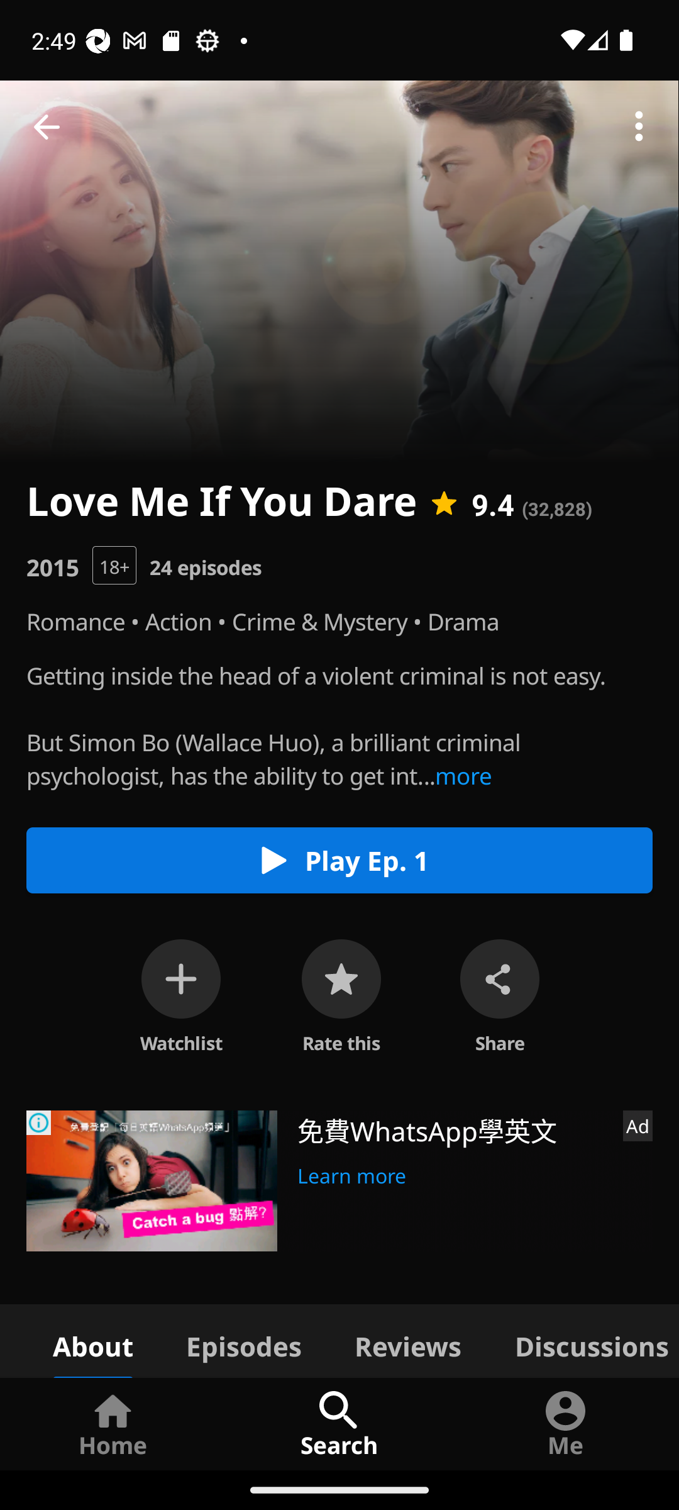 This screenshot has width=679, height=1510. What do you see at coordinates (113, 1423) in the screenshot?
I see `Home` at bounding box center [113, 1423].